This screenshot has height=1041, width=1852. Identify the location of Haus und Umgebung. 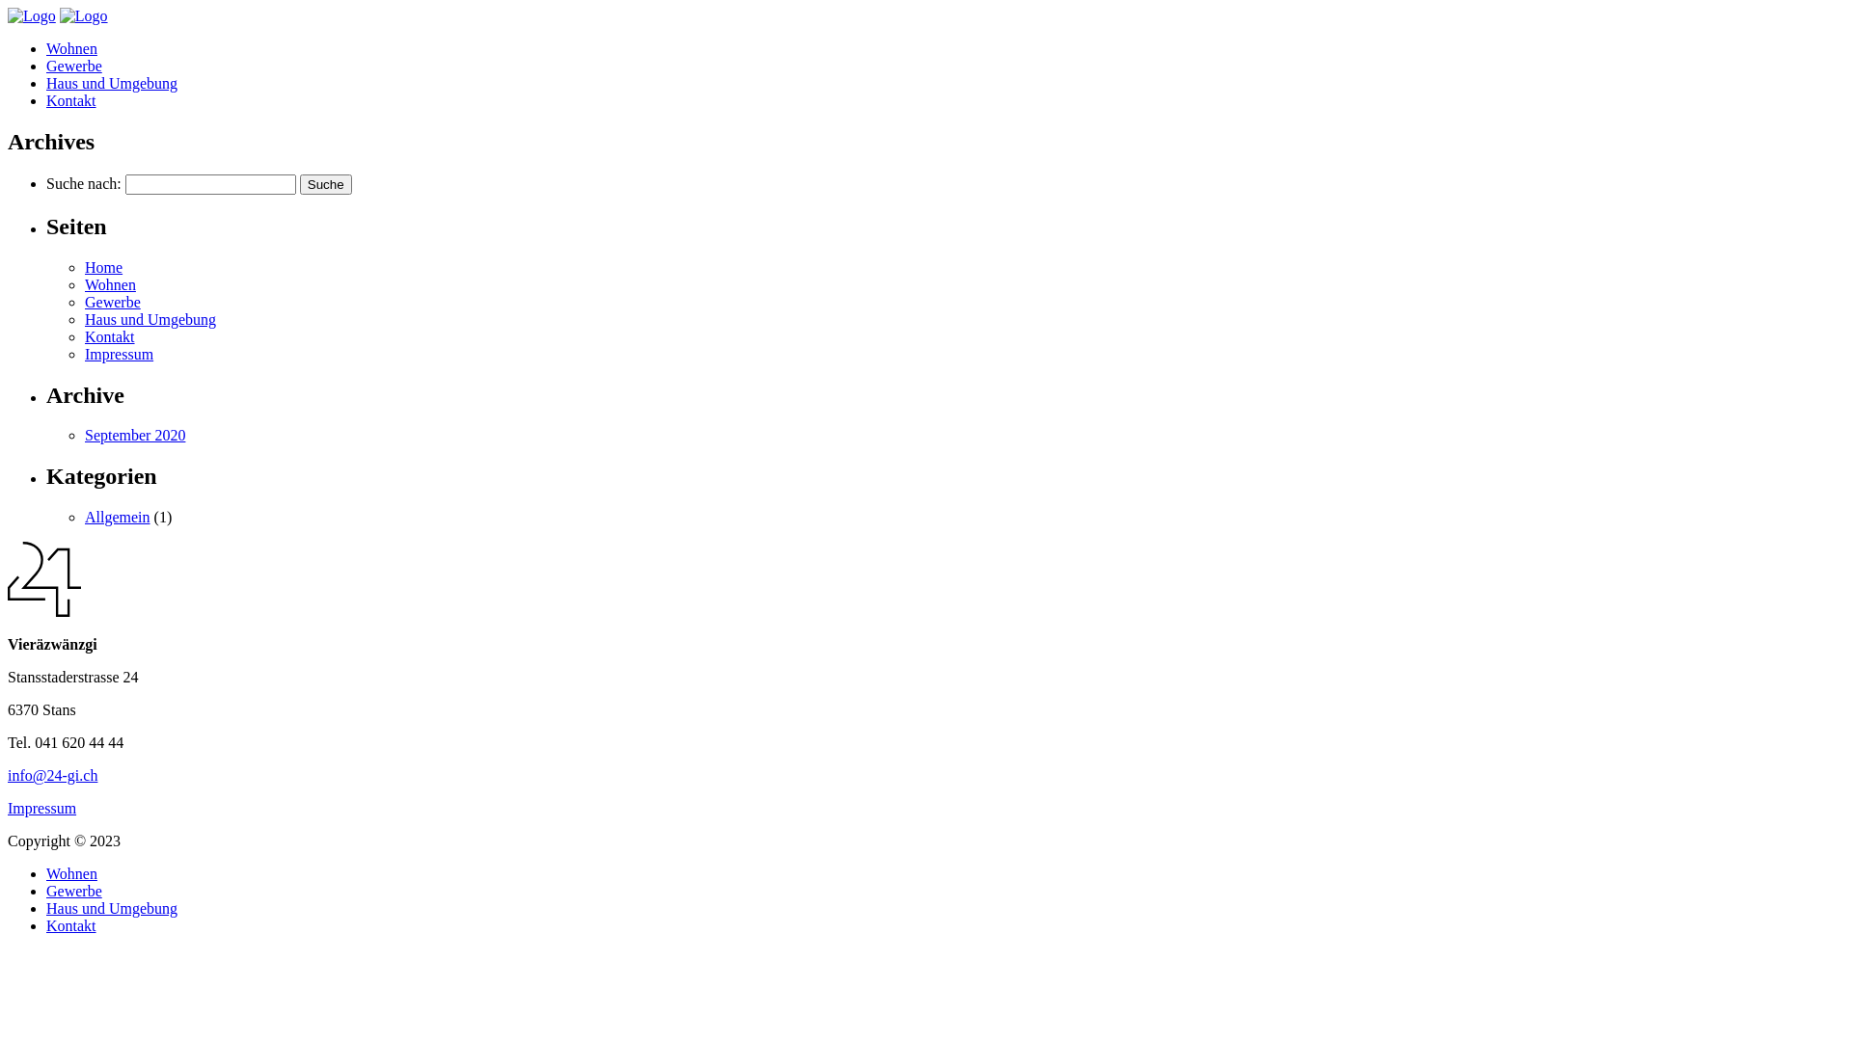
(150, 320).